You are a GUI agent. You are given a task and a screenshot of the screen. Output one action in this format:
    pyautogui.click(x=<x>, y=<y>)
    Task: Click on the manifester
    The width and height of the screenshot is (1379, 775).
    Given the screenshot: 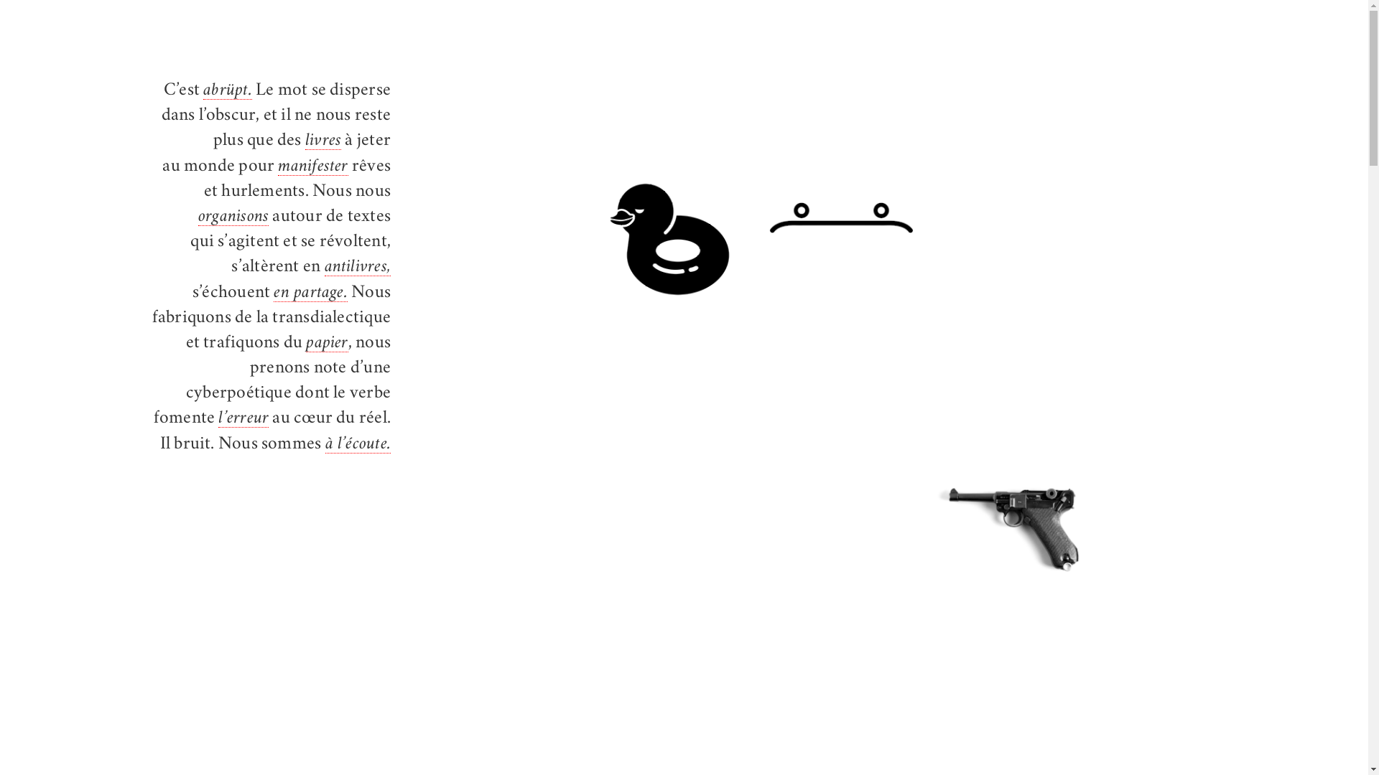 What is the action you would take?
    pyautogui.click(x=313, y=168)
    